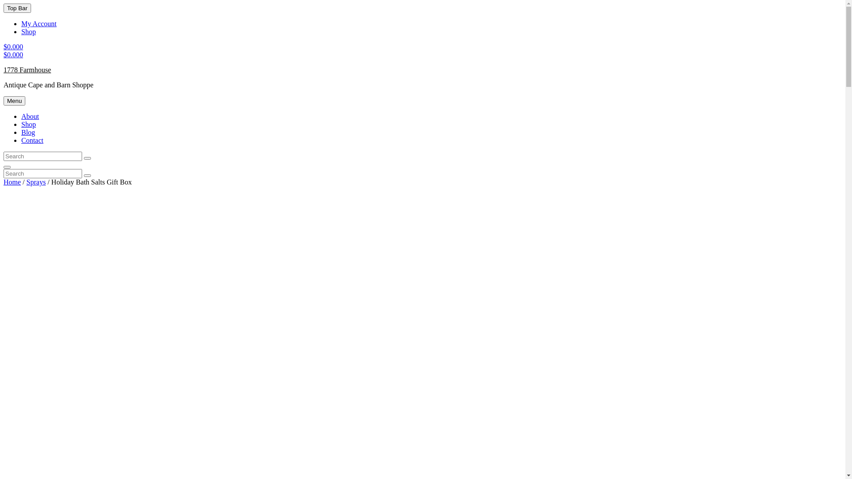  Describe the element at coordinates (28, 70) in the screenshot. I see `1778 Farmhouse` at that location.